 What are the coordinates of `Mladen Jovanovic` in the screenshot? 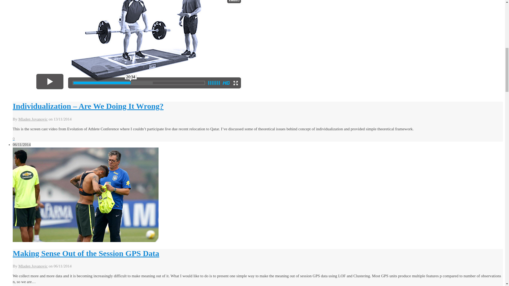 It's located at (33, 119).